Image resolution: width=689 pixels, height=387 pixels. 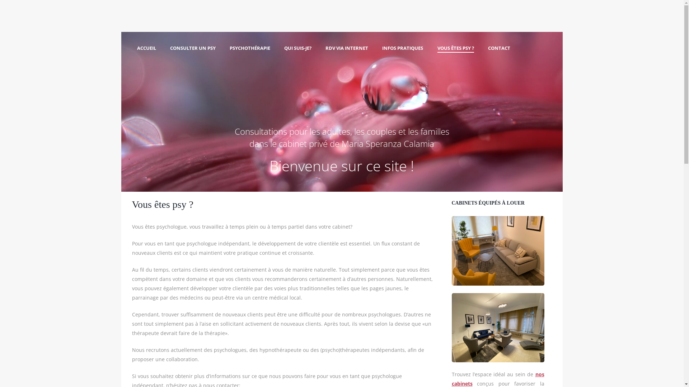 What do you see at coordinates (403, 49) in the screenshot?
I see `INFOS PRATIQUES` at bounding box center [403, 49].